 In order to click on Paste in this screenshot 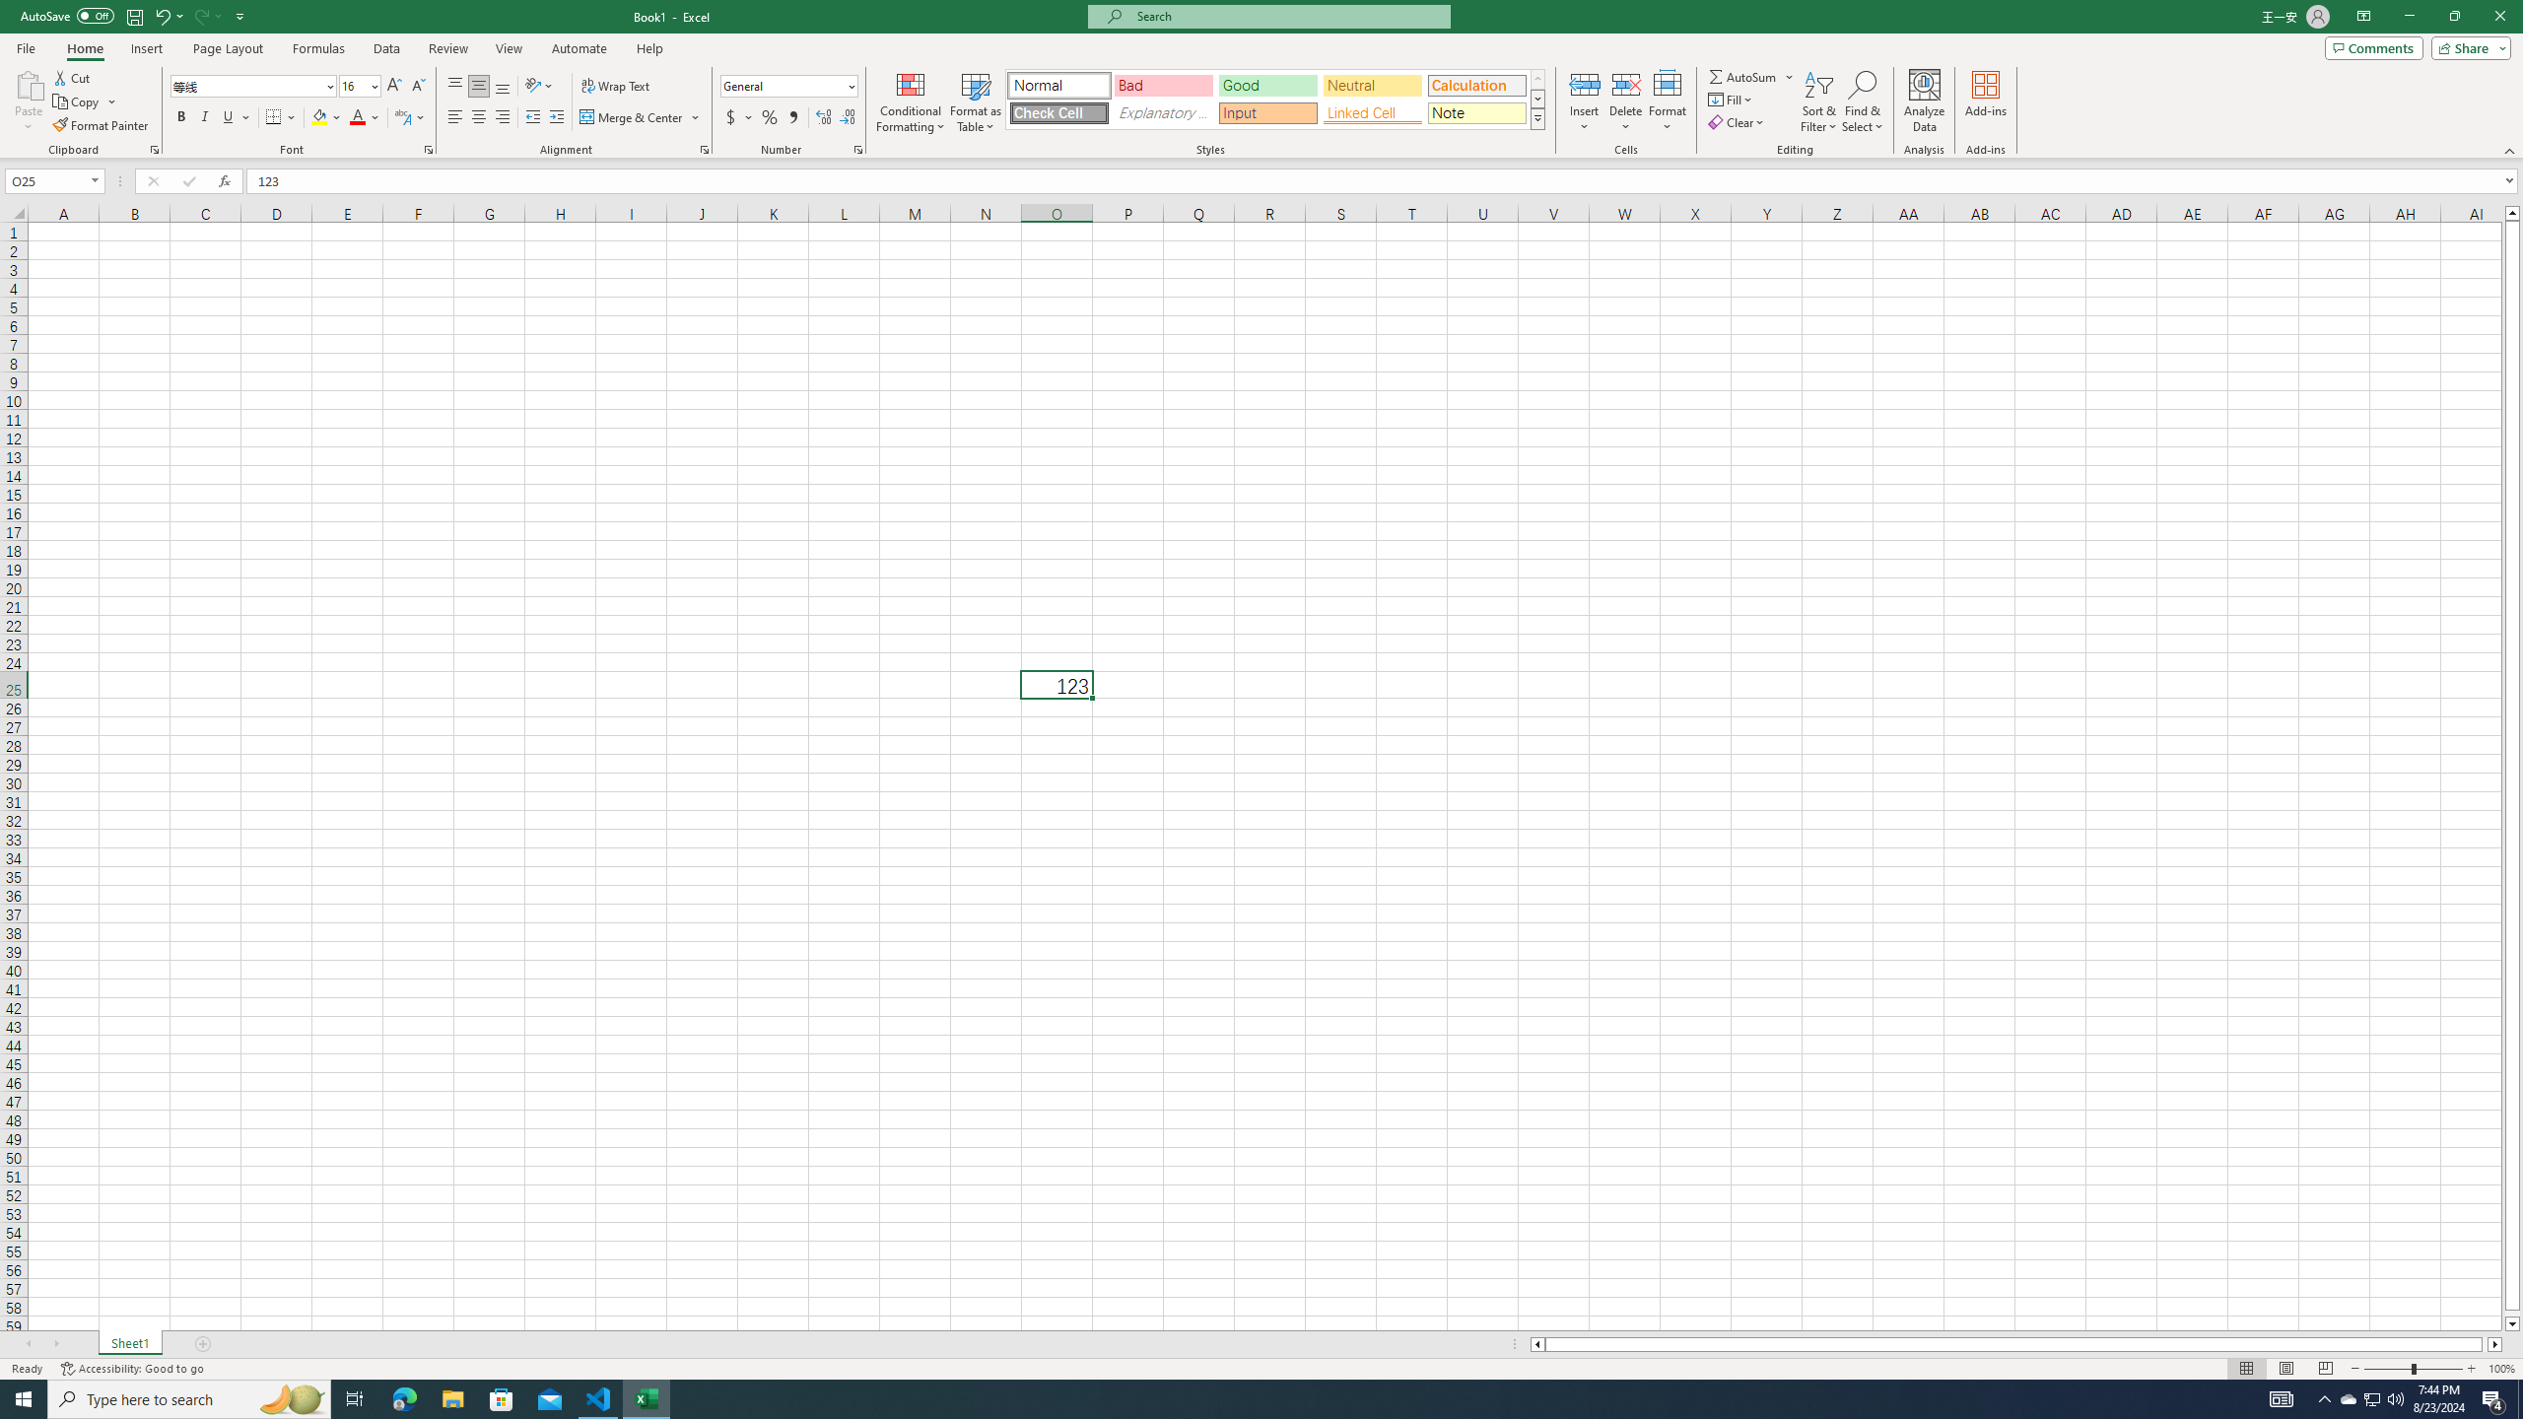, I will do `click(29, 101)`.